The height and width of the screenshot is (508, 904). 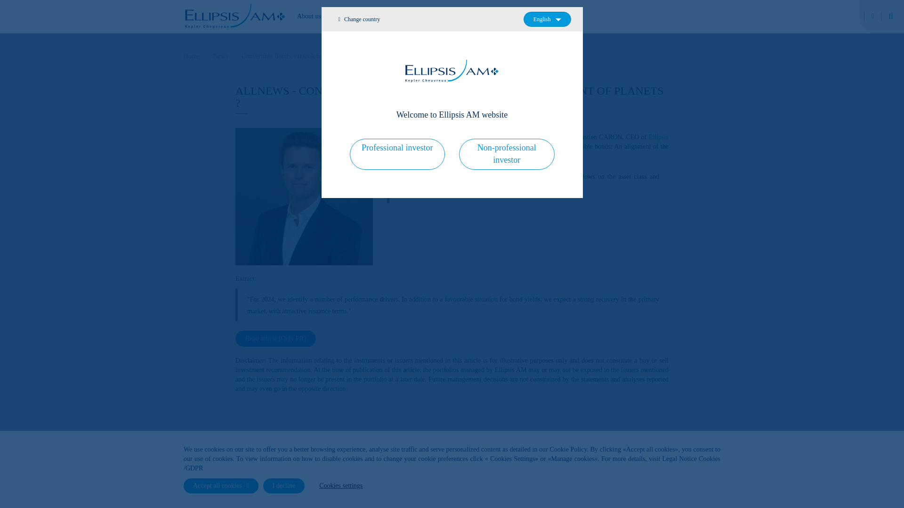 I want to click on About us, so click(x=309, y=16).